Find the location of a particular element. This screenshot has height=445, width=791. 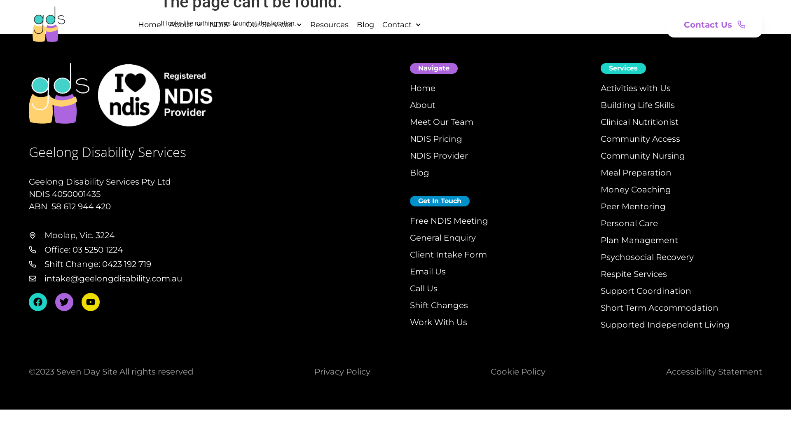

Resources is located at coordinates (330, 25).